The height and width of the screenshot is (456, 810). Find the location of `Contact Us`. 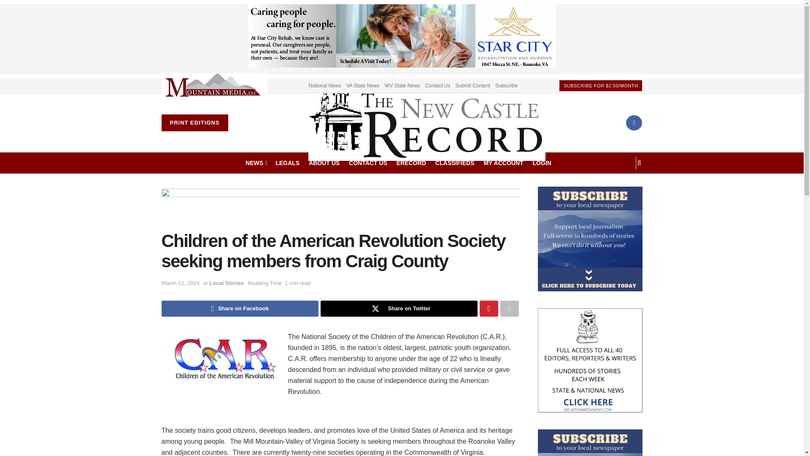

Contact Us is located at coordinates (438, 85).